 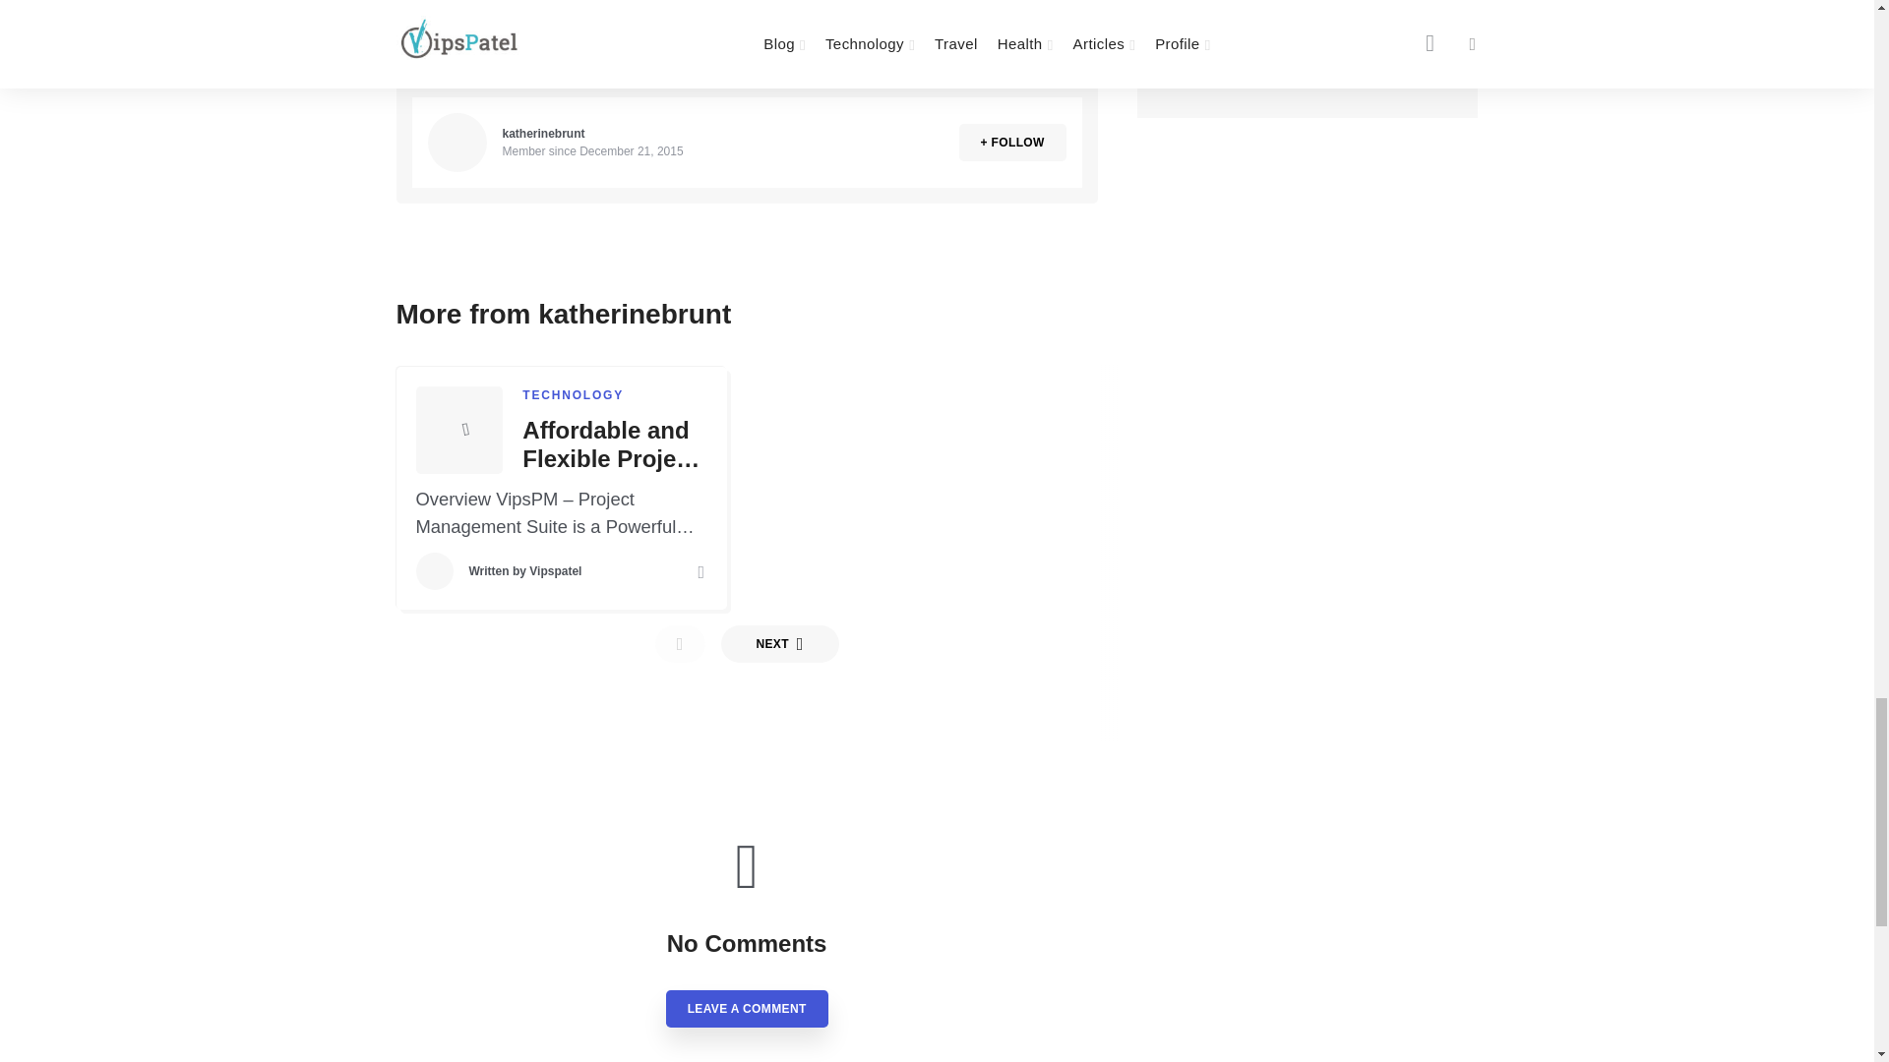 What do you see at coordinates (543, 133) in the screenshot?
I see `katherinebrunt` at bounding box center [543, 133].